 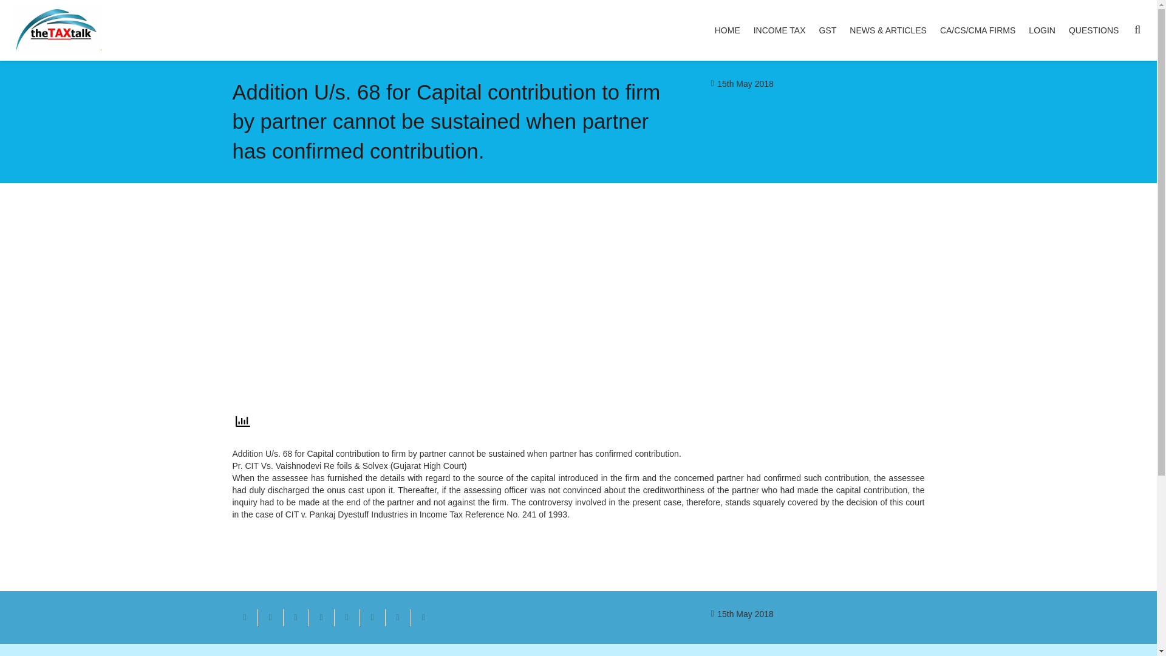 What do you see at coordinates (270, 618) in the screenshot?
I see `Share this` at bounding box center [270, 618].